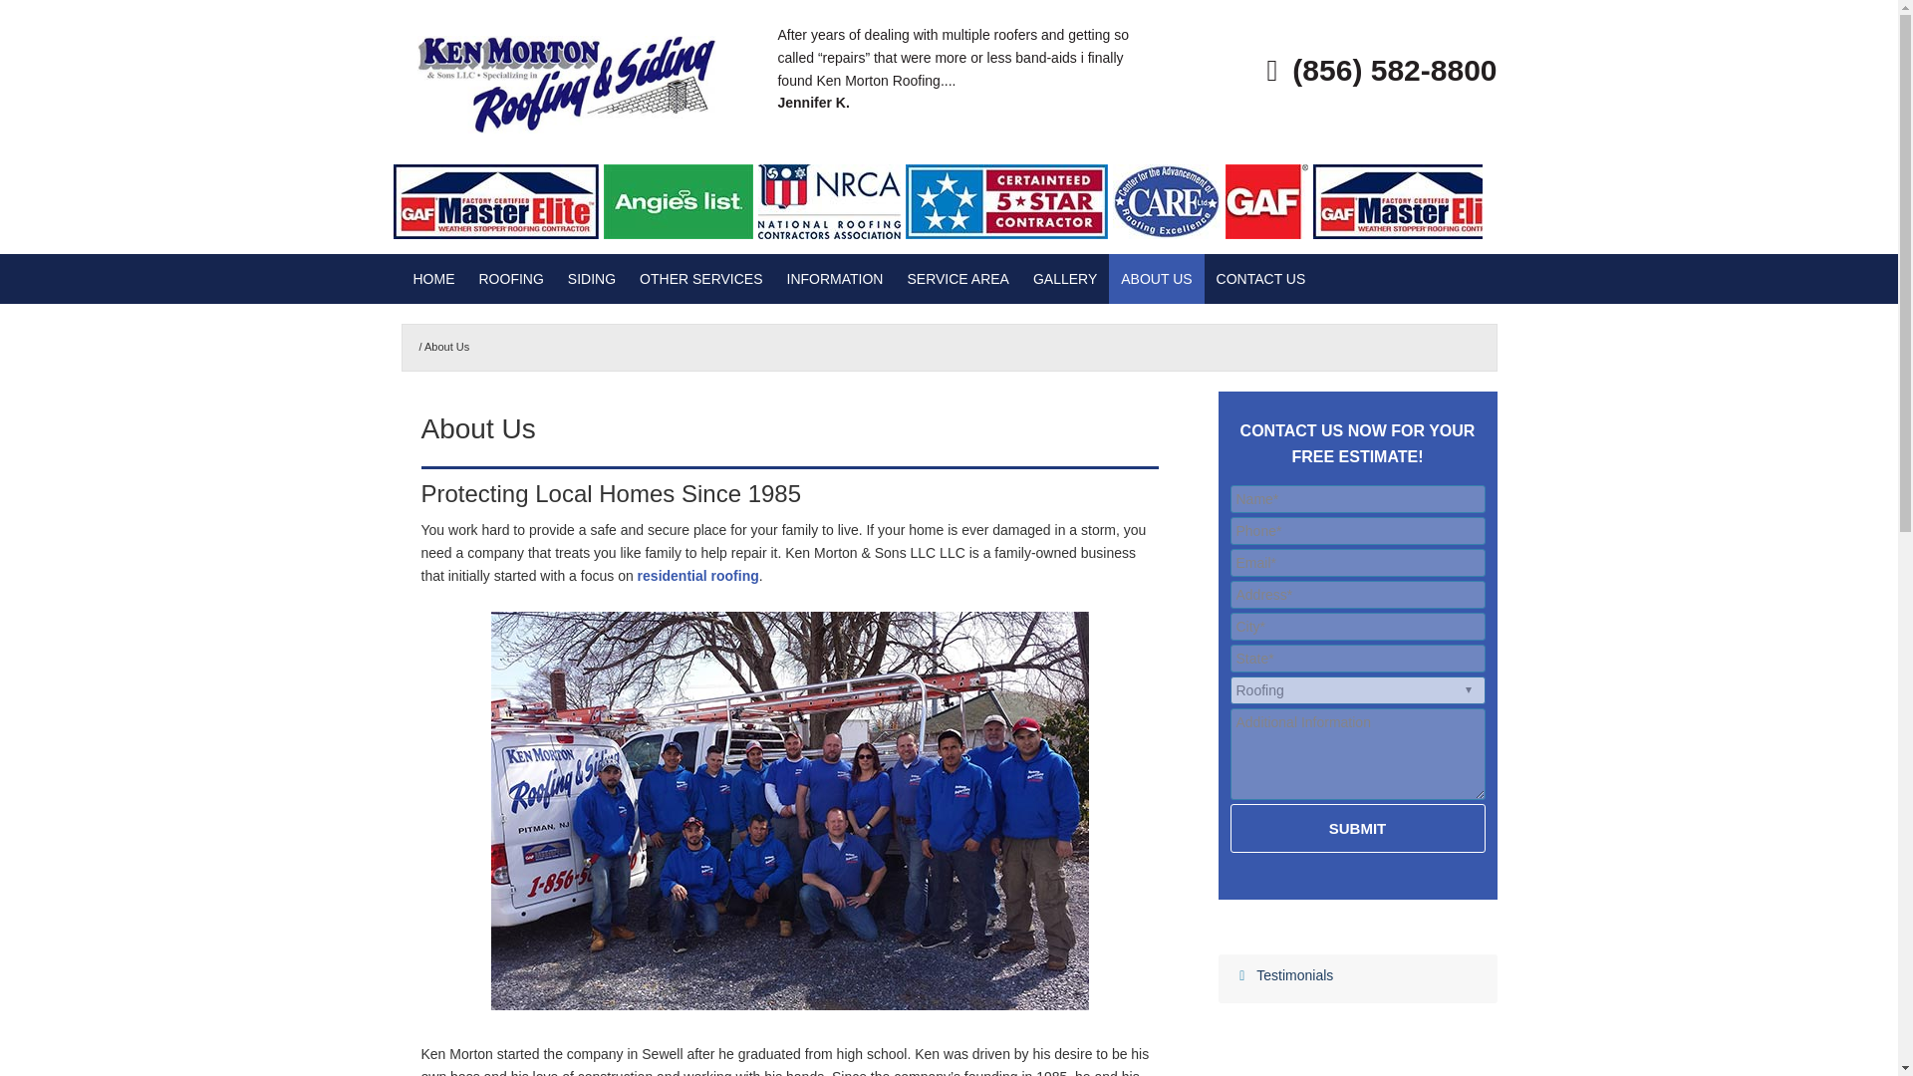  I want to click on ABOUT US, so click(1156, 278).